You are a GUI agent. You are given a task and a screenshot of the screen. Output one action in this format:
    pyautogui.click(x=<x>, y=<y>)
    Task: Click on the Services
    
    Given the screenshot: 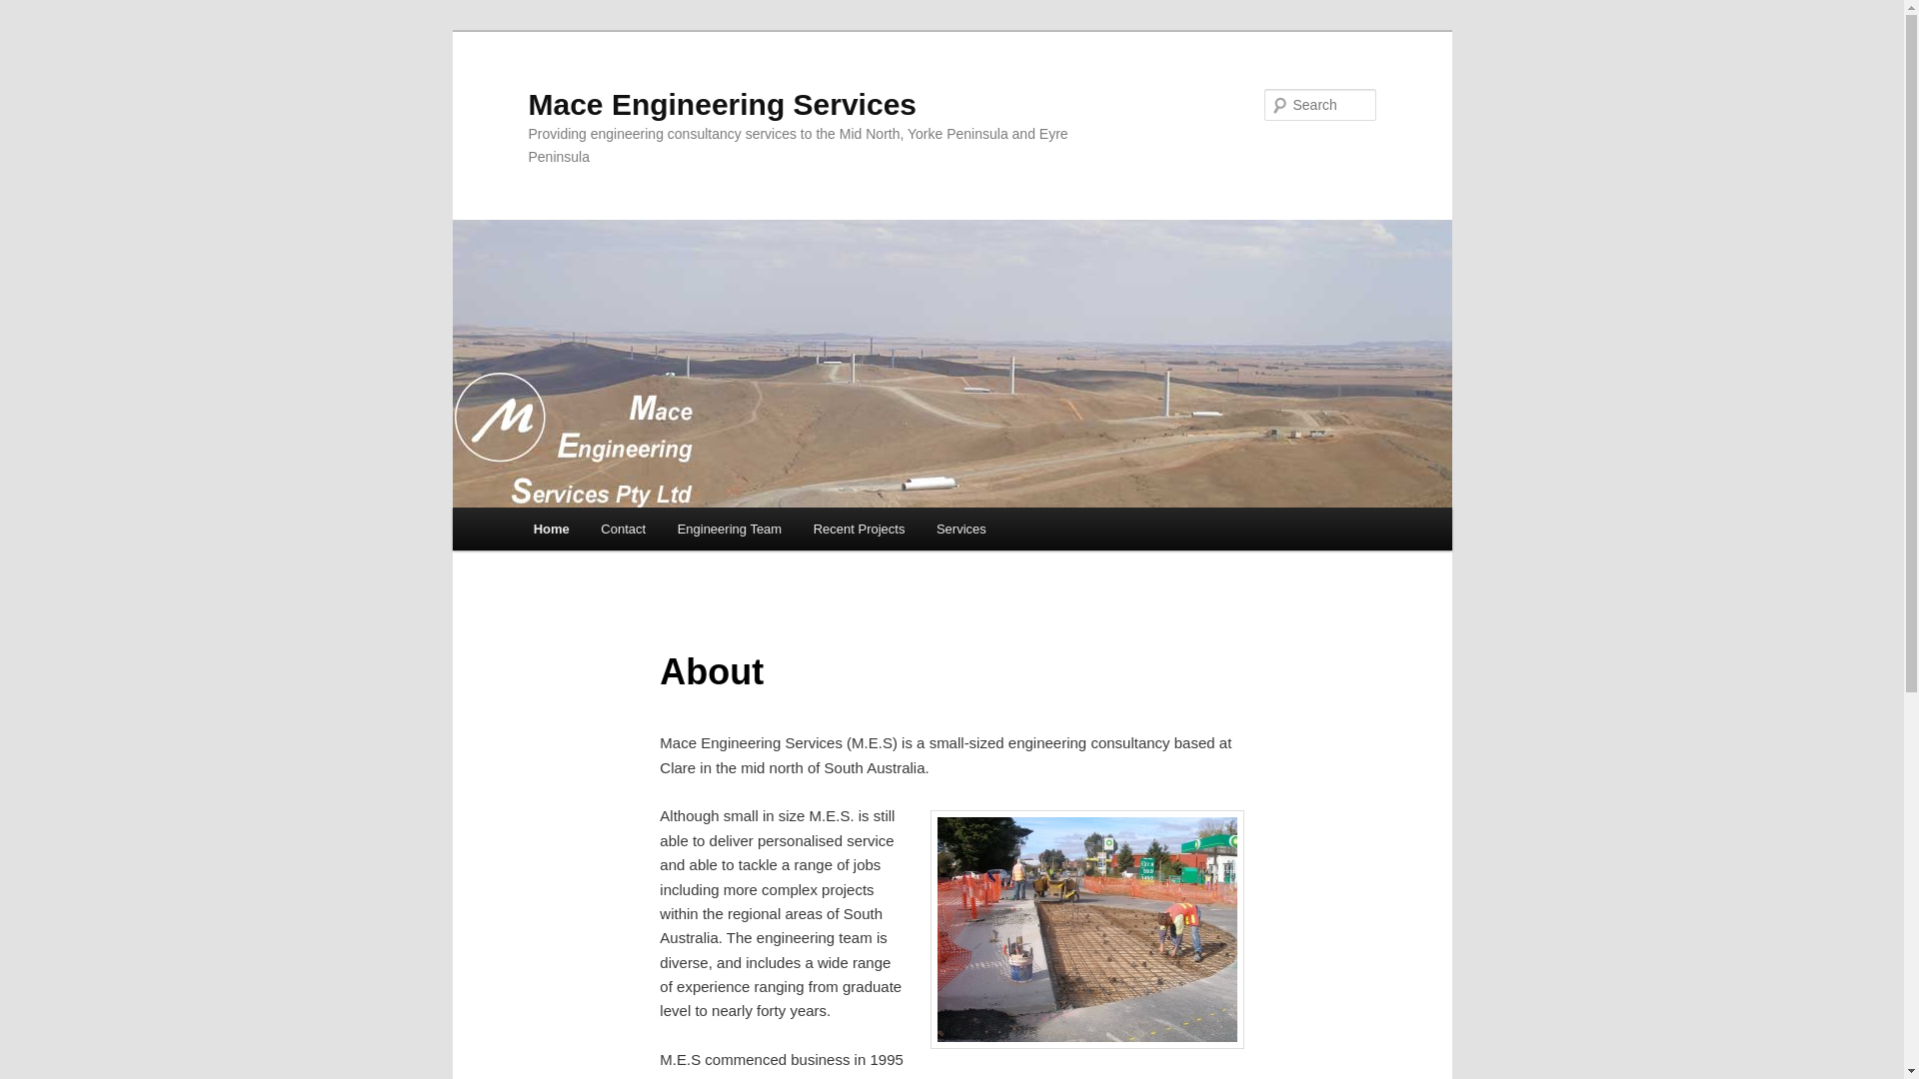 What is the action you would take?
    pyautogui.click(x=961, y=530)
    